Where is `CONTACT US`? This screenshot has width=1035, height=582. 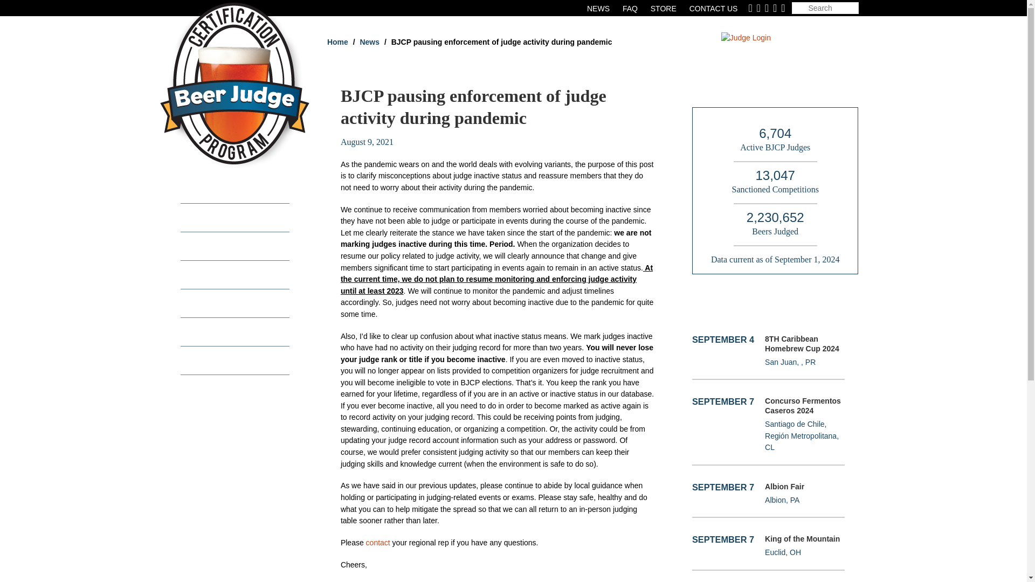 CONTACT US is located at coordinates (713, 8).